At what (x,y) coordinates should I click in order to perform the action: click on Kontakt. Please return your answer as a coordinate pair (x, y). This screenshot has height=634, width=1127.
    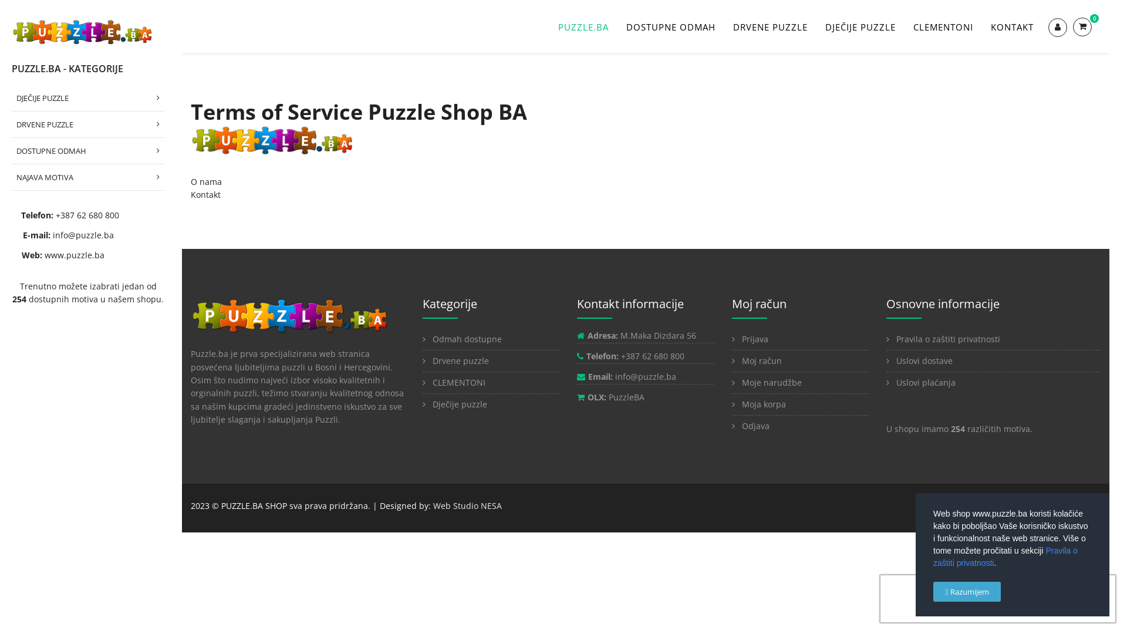
    Looking at the image, I should click on (205, 195).